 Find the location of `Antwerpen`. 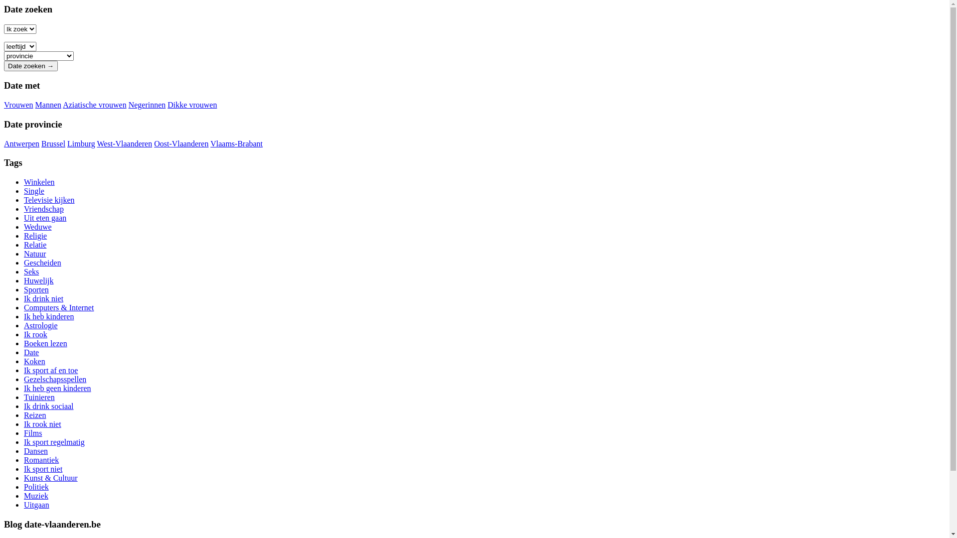

Antwerpen is located at coordinates (22, 143).